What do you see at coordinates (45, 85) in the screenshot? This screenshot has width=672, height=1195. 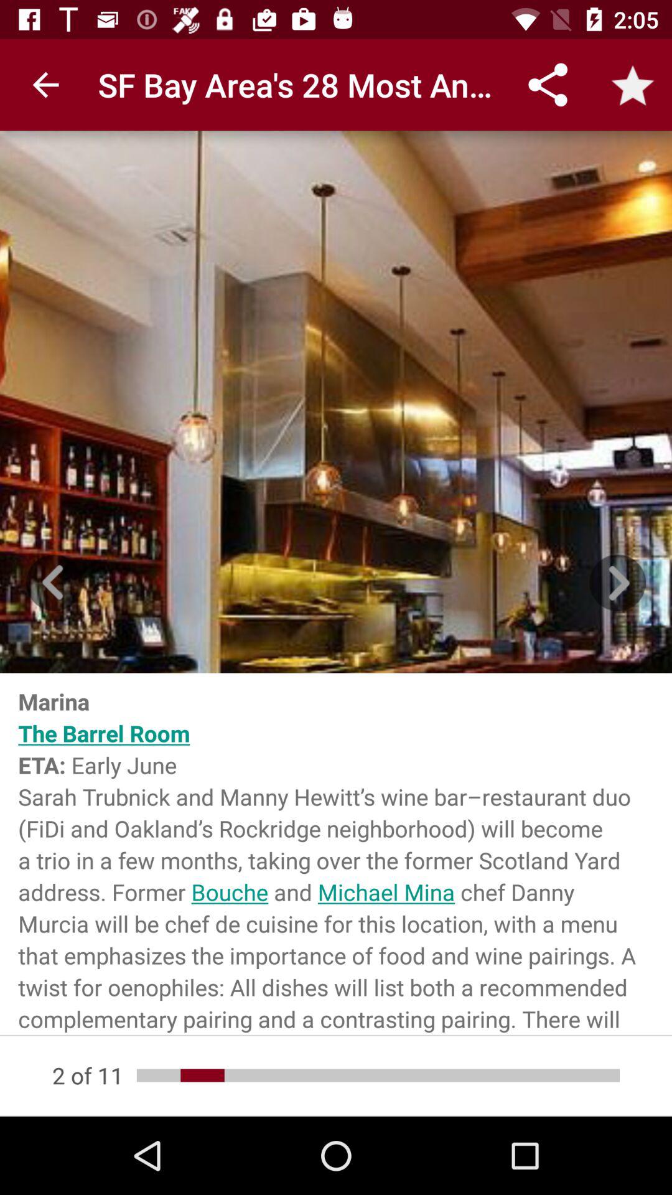 I see `open app to the left of sf bay area app` at bounding box center [45, 85].